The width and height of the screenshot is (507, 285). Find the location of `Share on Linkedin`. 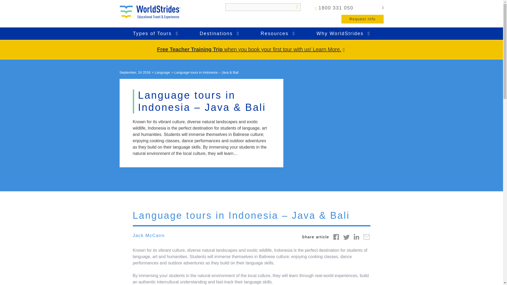

Share on Linkedin is located at coordinates (356, 236).